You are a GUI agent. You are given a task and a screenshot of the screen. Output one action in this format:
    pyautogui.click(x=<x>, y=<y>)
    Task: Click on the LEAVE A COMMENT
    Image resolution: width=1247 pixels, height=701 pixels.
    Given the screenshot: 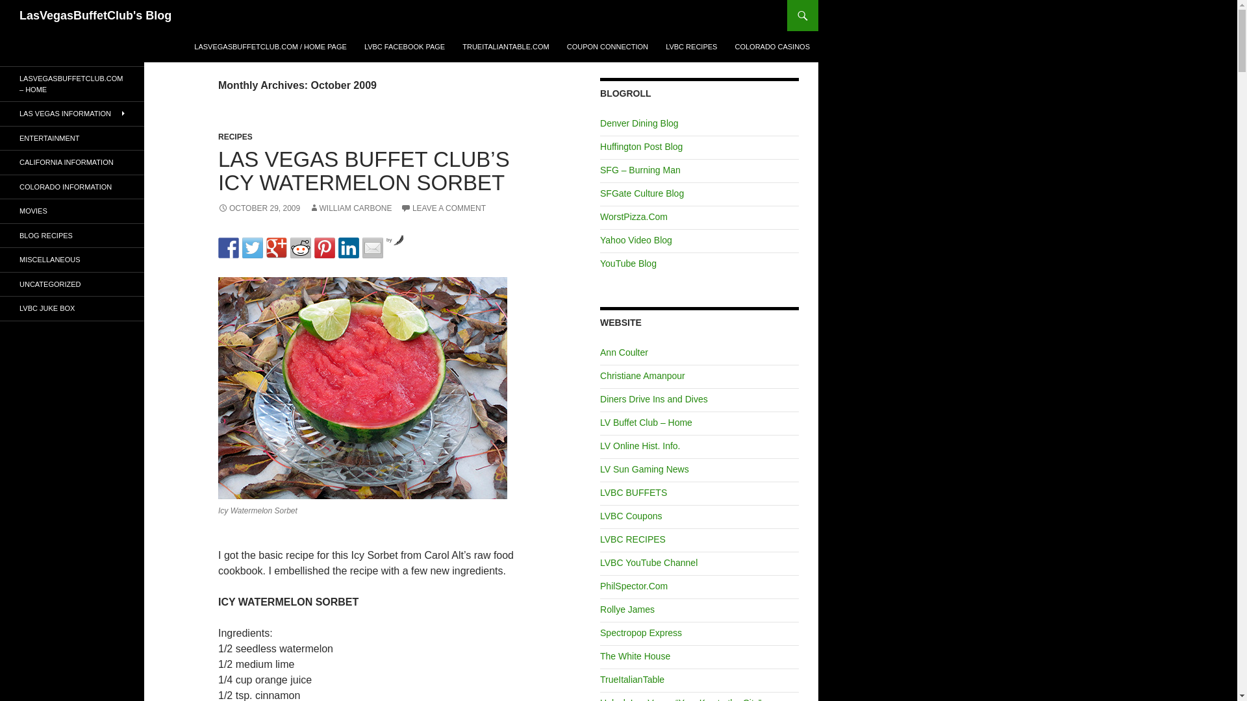 What is the action you would take?
    pyautogui.click(x=443, y=208)
    